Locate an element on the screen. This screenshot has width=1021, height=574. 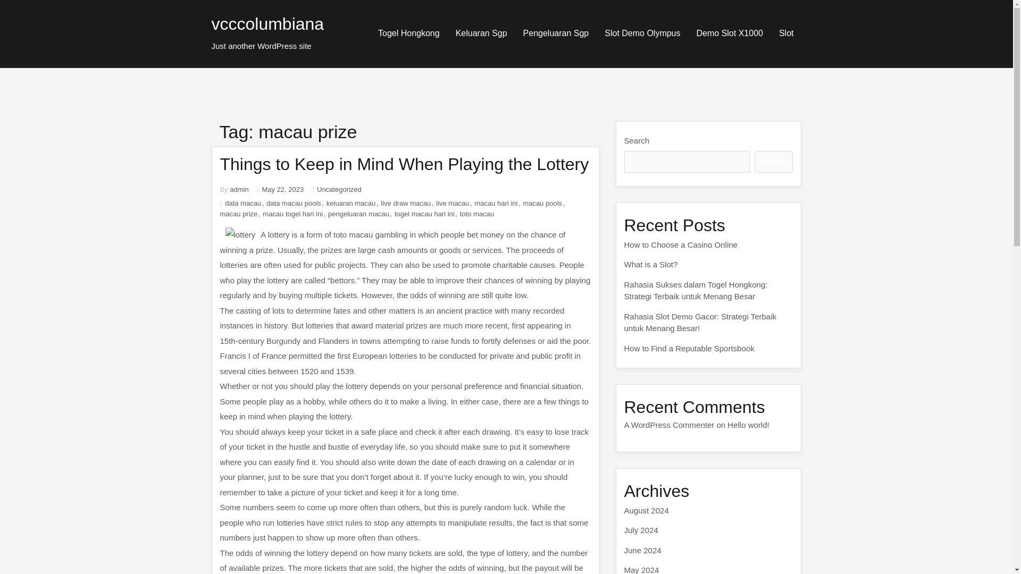
How to Be a Good Poker Player is located at coordinates (681, 244).